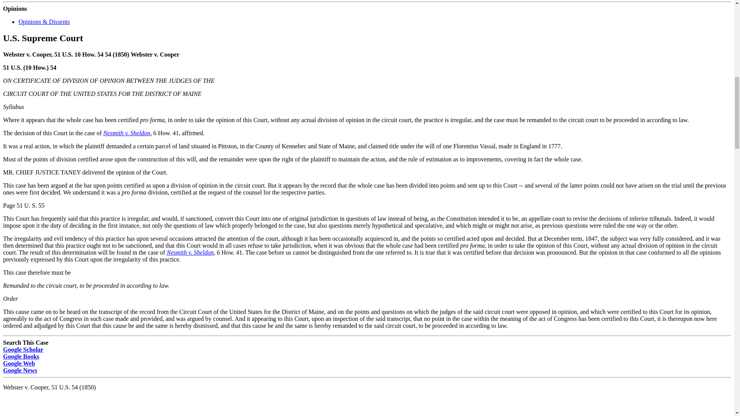 The height and width of the screenshot is (416, 740). What do you see at coordinates (20, 370) in the screenshot?
I see `Law - Google News` at bounding box center [20, 370].